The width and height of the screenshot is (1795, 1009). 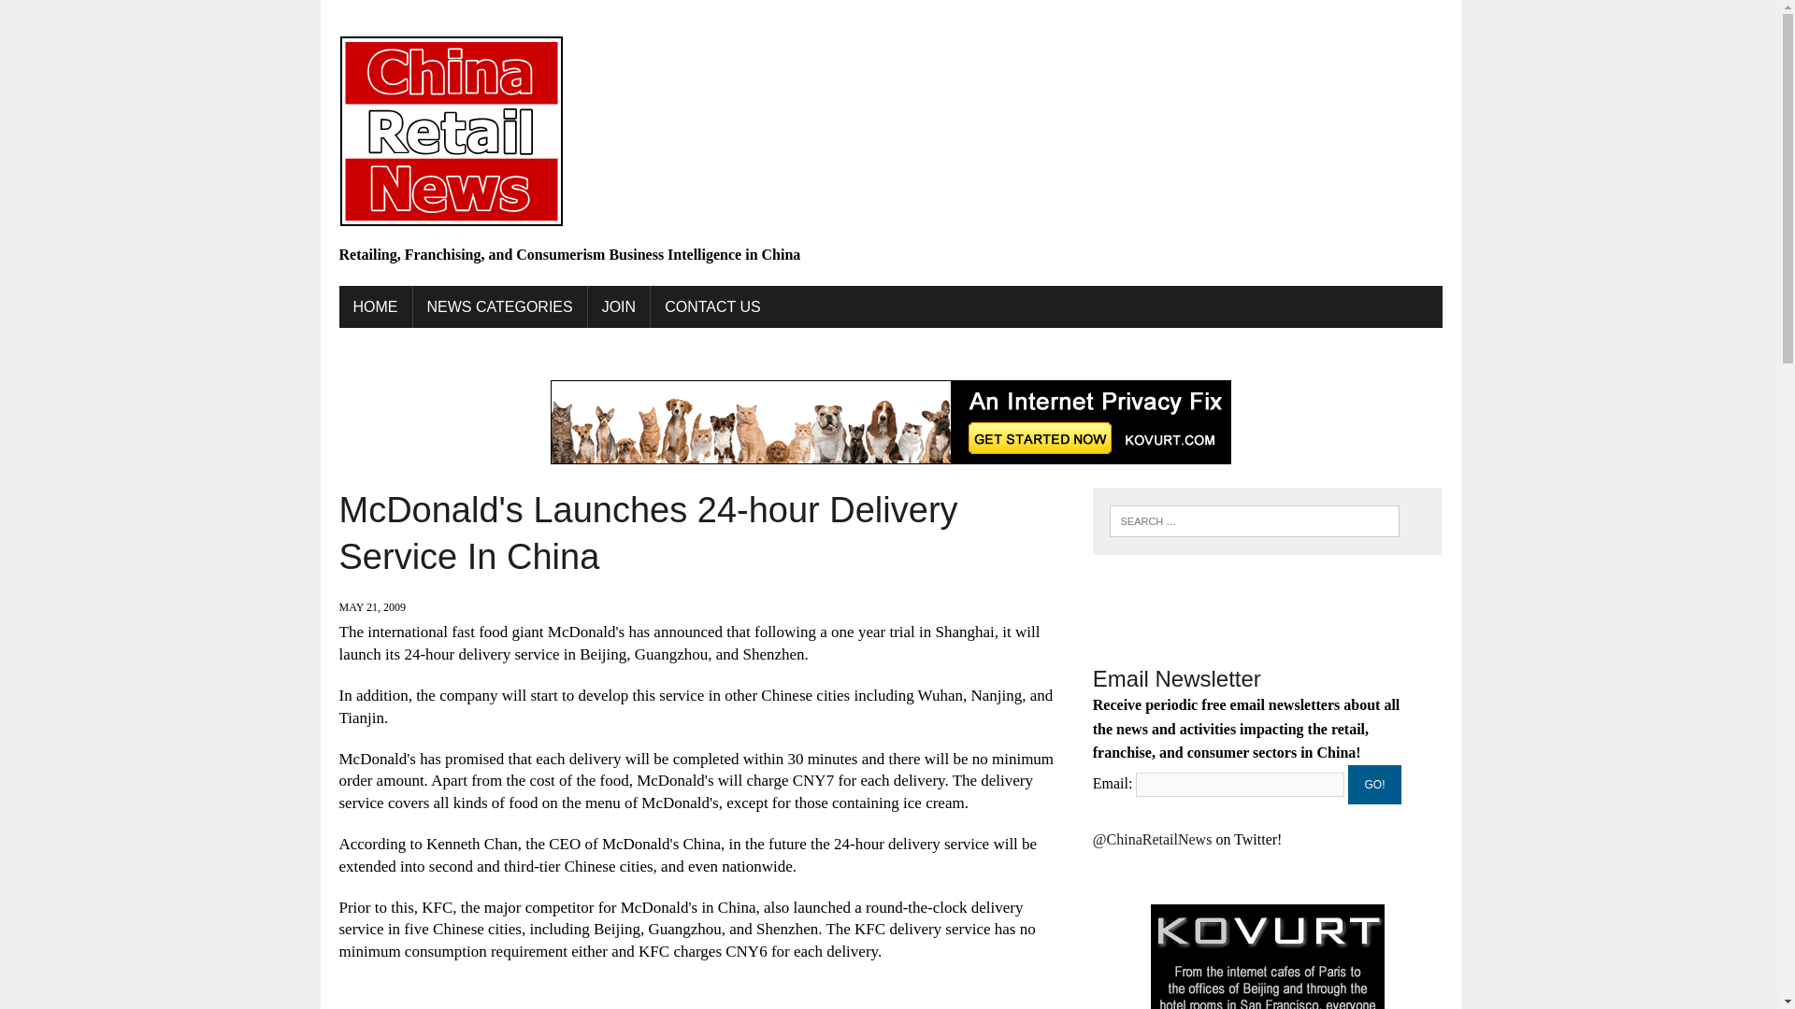 I want to click on Fast Food, so click(x=591, y=1007).